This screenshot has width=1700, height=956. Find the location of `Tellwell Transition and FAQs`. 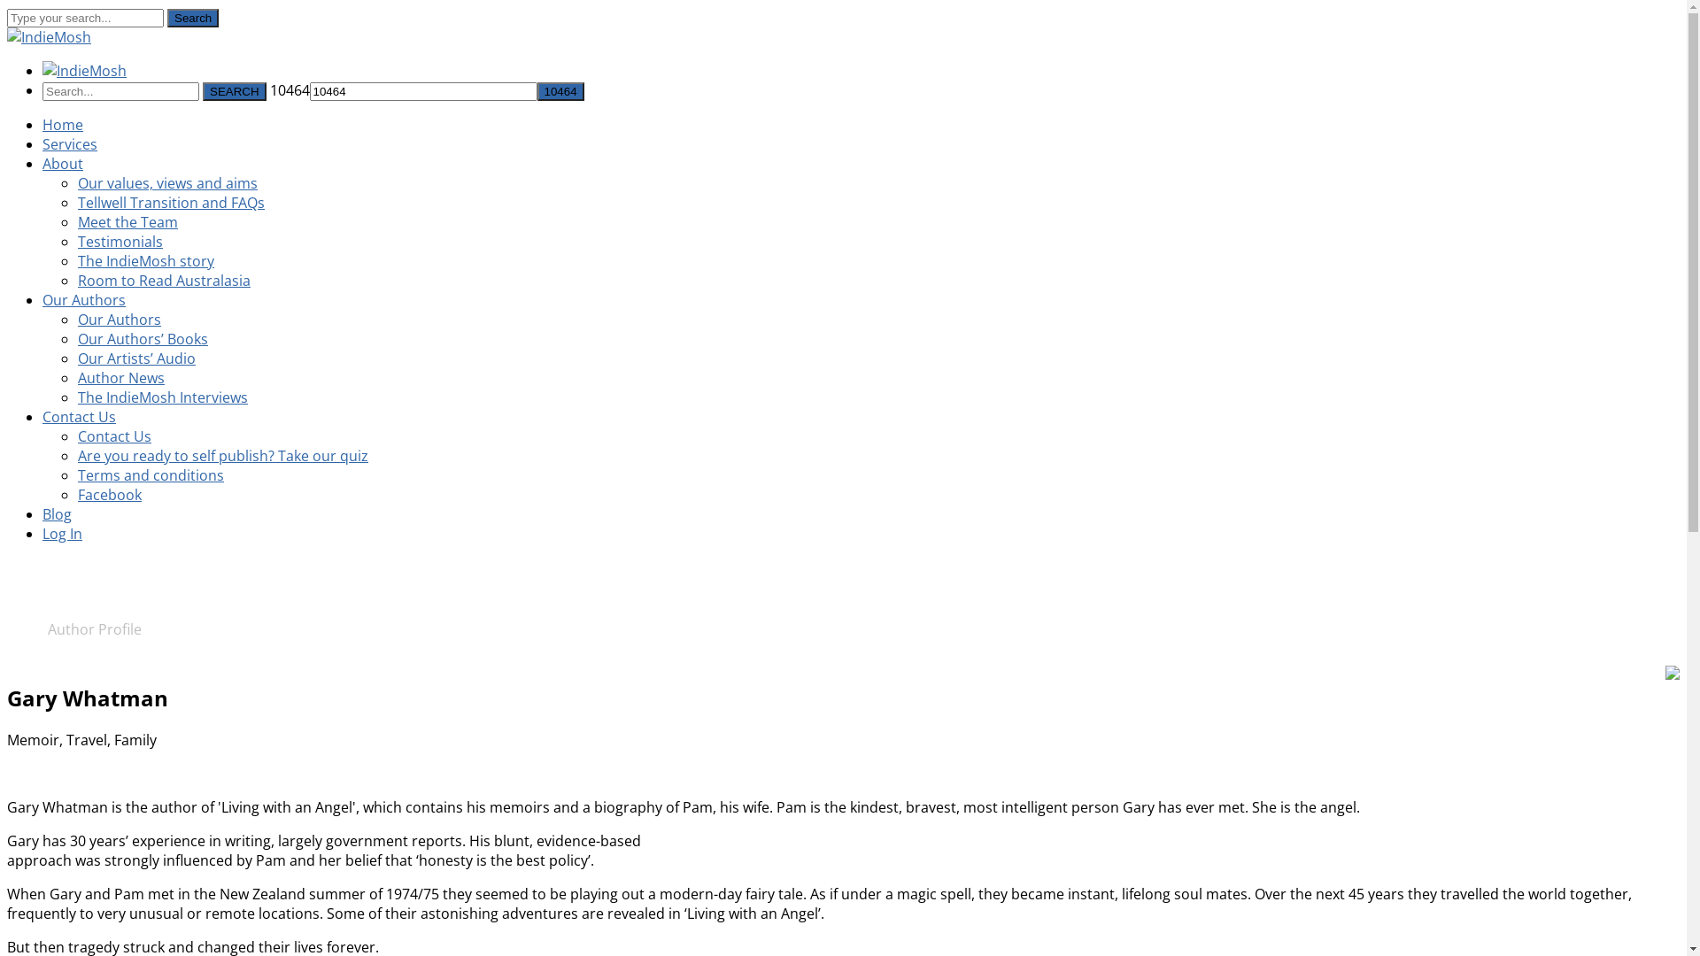

Tellwell Transition and FAQs is located at coordinates (172, 203).